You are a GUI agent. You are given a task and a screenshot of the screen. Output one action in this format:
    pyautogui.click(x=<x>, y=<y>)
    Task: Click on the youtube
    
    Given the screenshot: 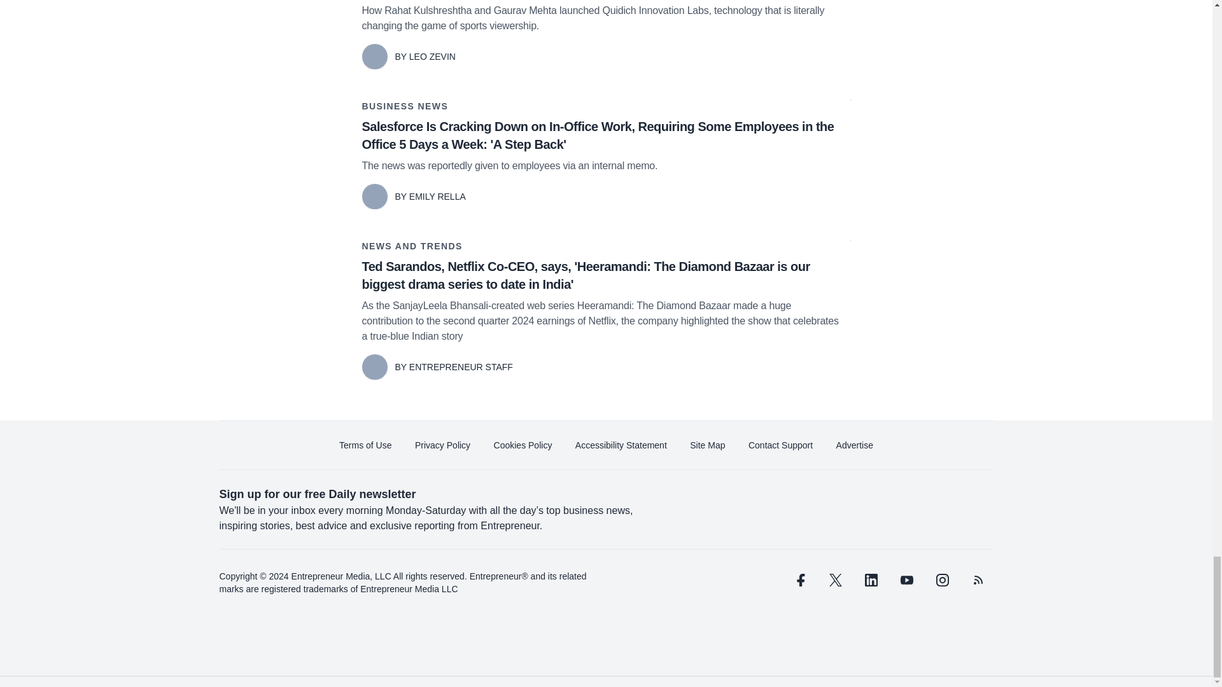 What is the action you would take?
    pyautogui.click(x=906, y=580)
    